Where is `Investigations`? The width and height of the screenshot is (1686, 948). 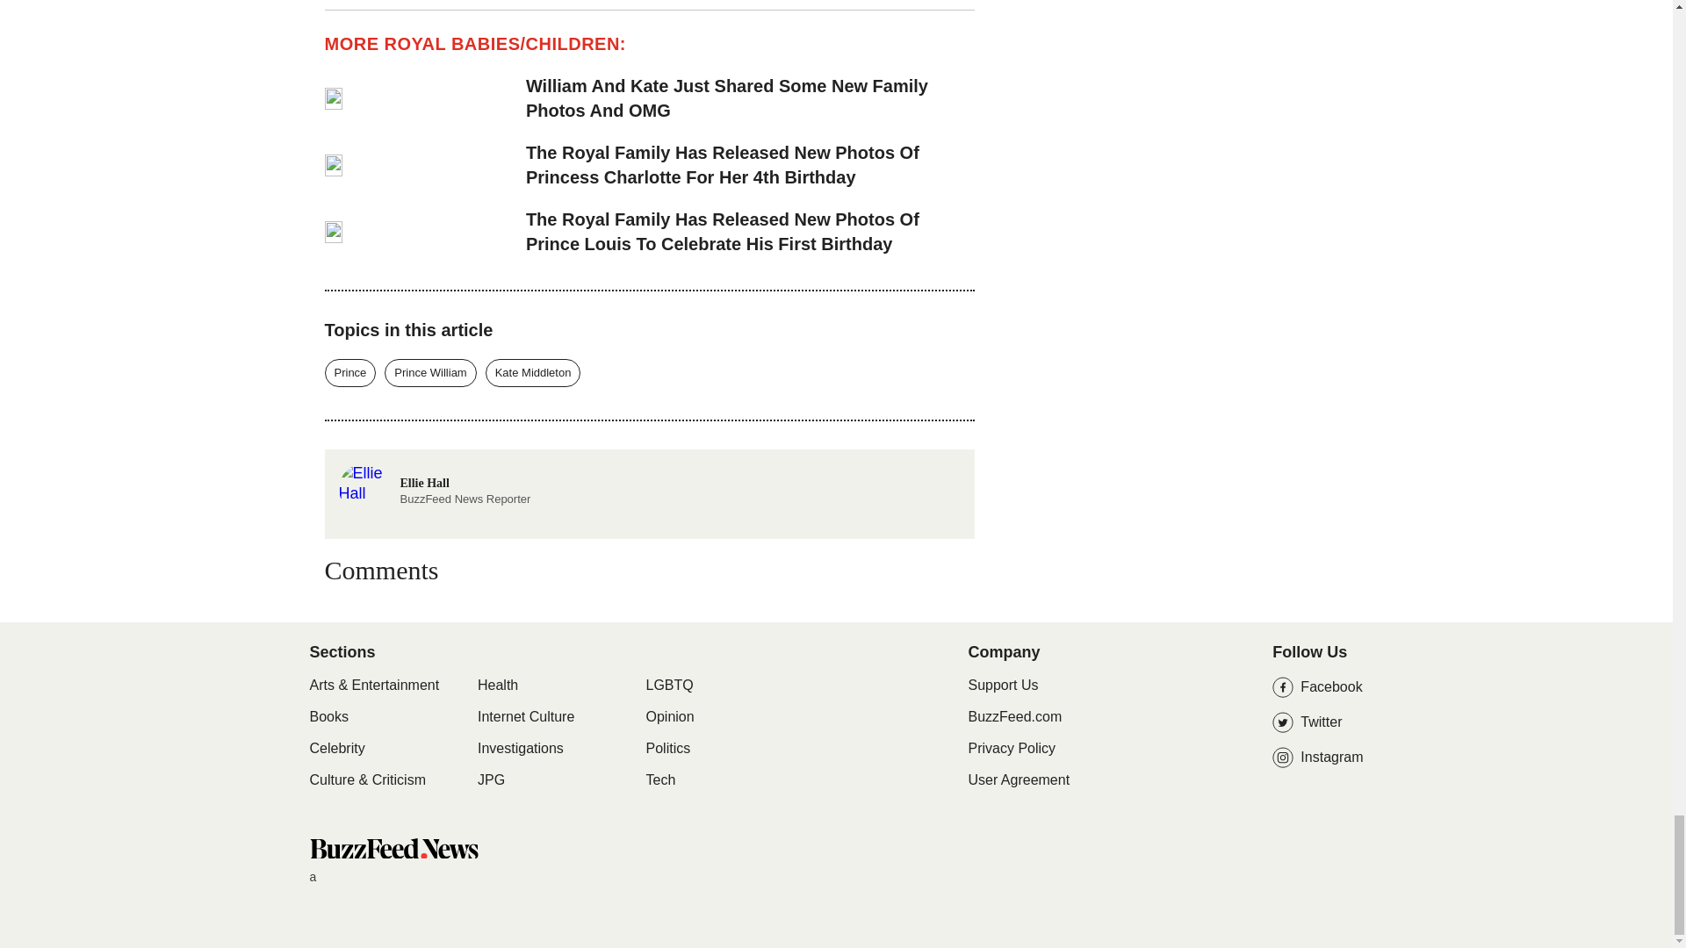
Investigations is located at coordinates (429, 372).